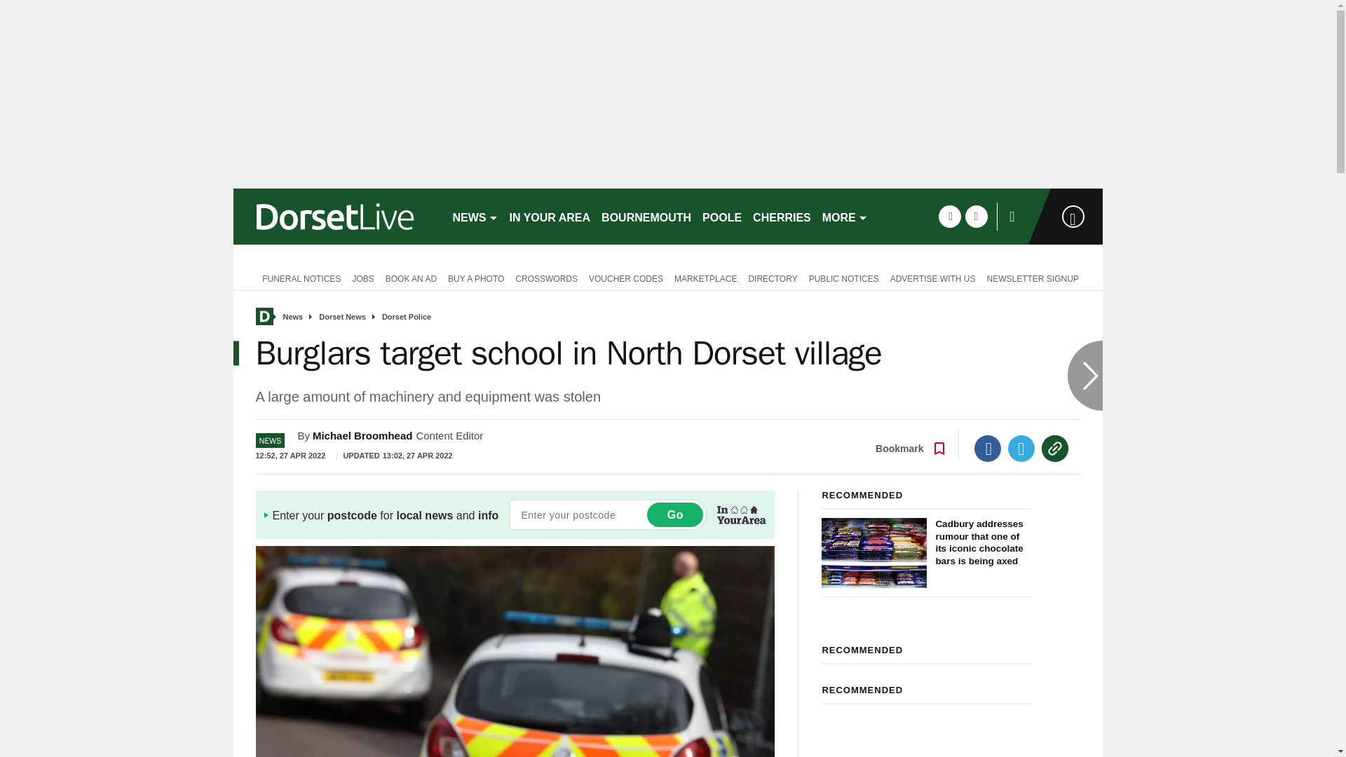 The width and height of the screenshot is (1346, 757). Describe the element at coordinates (411, 278) in the screenshot. I see `BOOK AN AD` at that location.